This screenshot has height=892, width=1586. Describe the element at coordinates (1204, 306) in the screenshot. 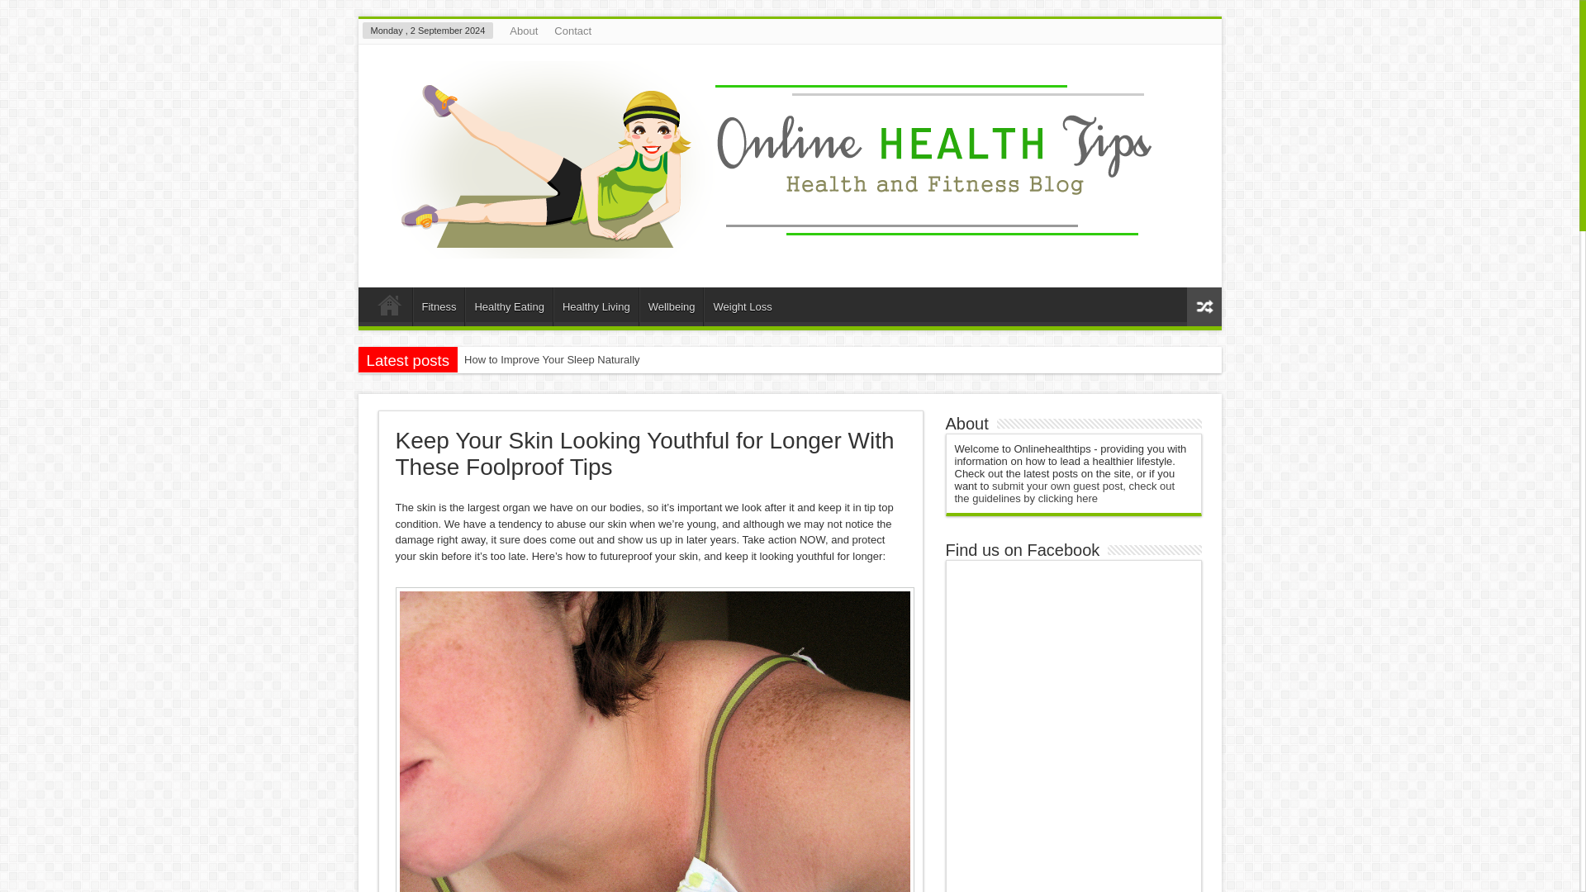

I see `Random Article` at that location.